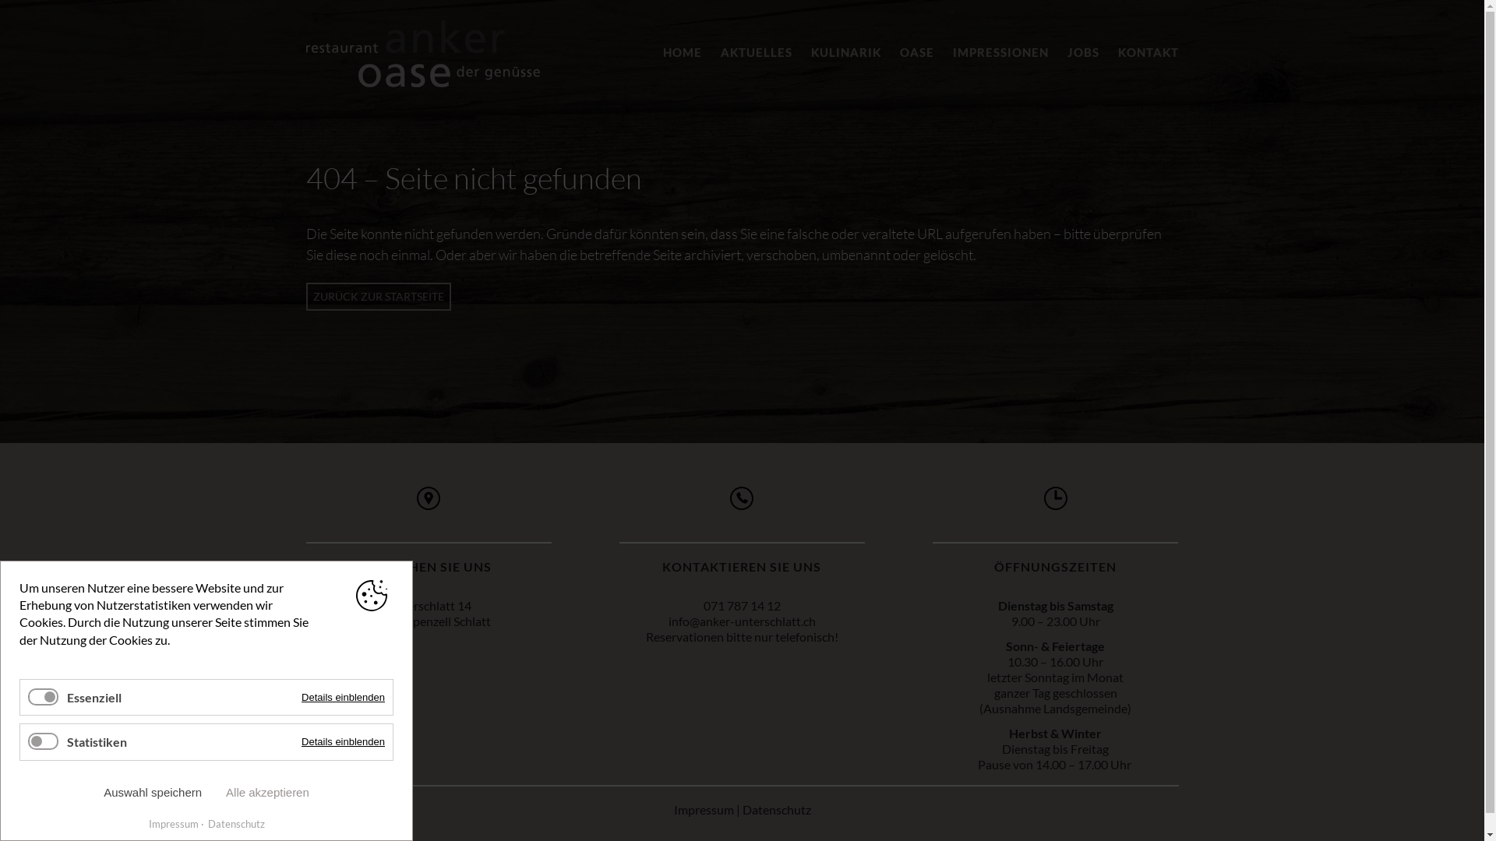  Describe the element at coordinates (703, 810) in the screenshot. I see `Impressum` at that location.